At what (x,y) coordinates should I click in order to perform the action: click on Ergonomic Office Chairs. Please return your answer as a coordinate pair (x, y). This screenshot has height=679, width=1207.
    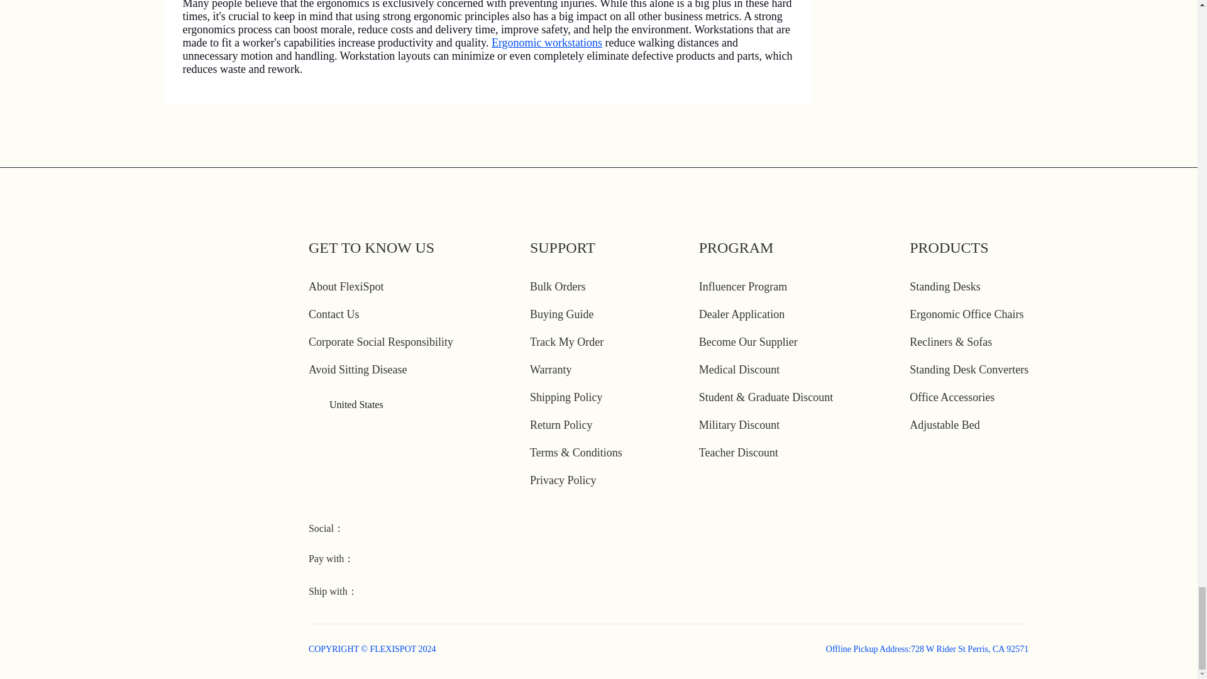
    Looking at the image, I should click on (967, 314).